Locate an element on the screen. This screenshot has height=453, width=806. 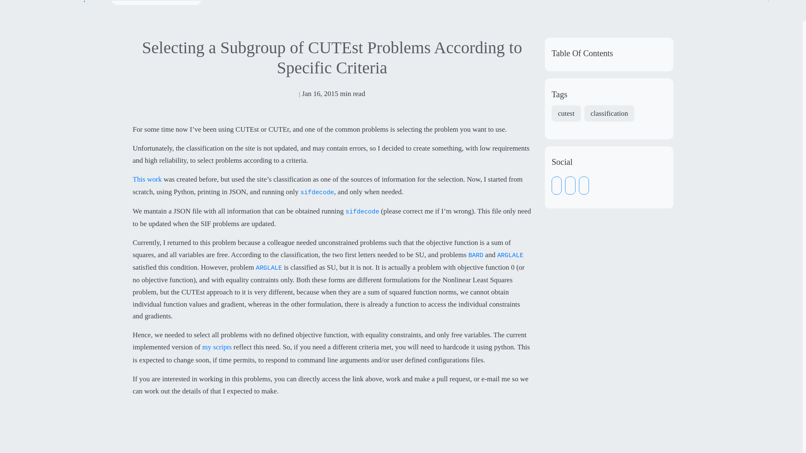
Education is located at coordinates (620, 3).